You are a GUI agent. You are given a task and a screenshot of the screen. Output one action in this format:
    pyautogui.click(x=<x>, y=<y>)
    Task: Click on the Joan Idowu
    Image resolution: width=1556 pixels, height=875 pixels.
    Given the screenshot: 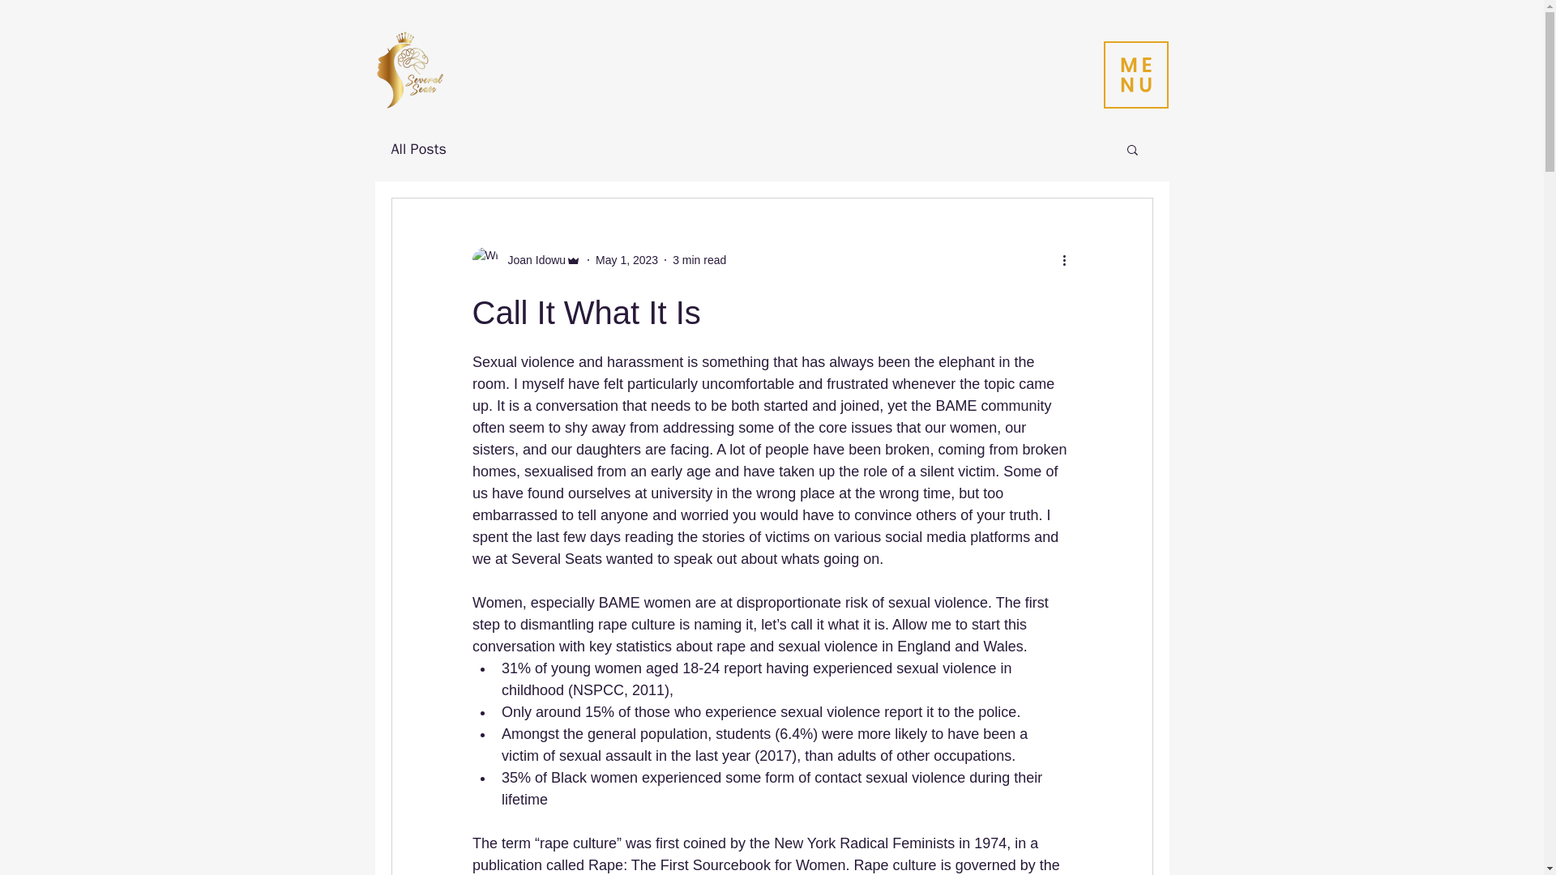 What is the action you would take?
    pyautogui.click(x=525, y=259)
    